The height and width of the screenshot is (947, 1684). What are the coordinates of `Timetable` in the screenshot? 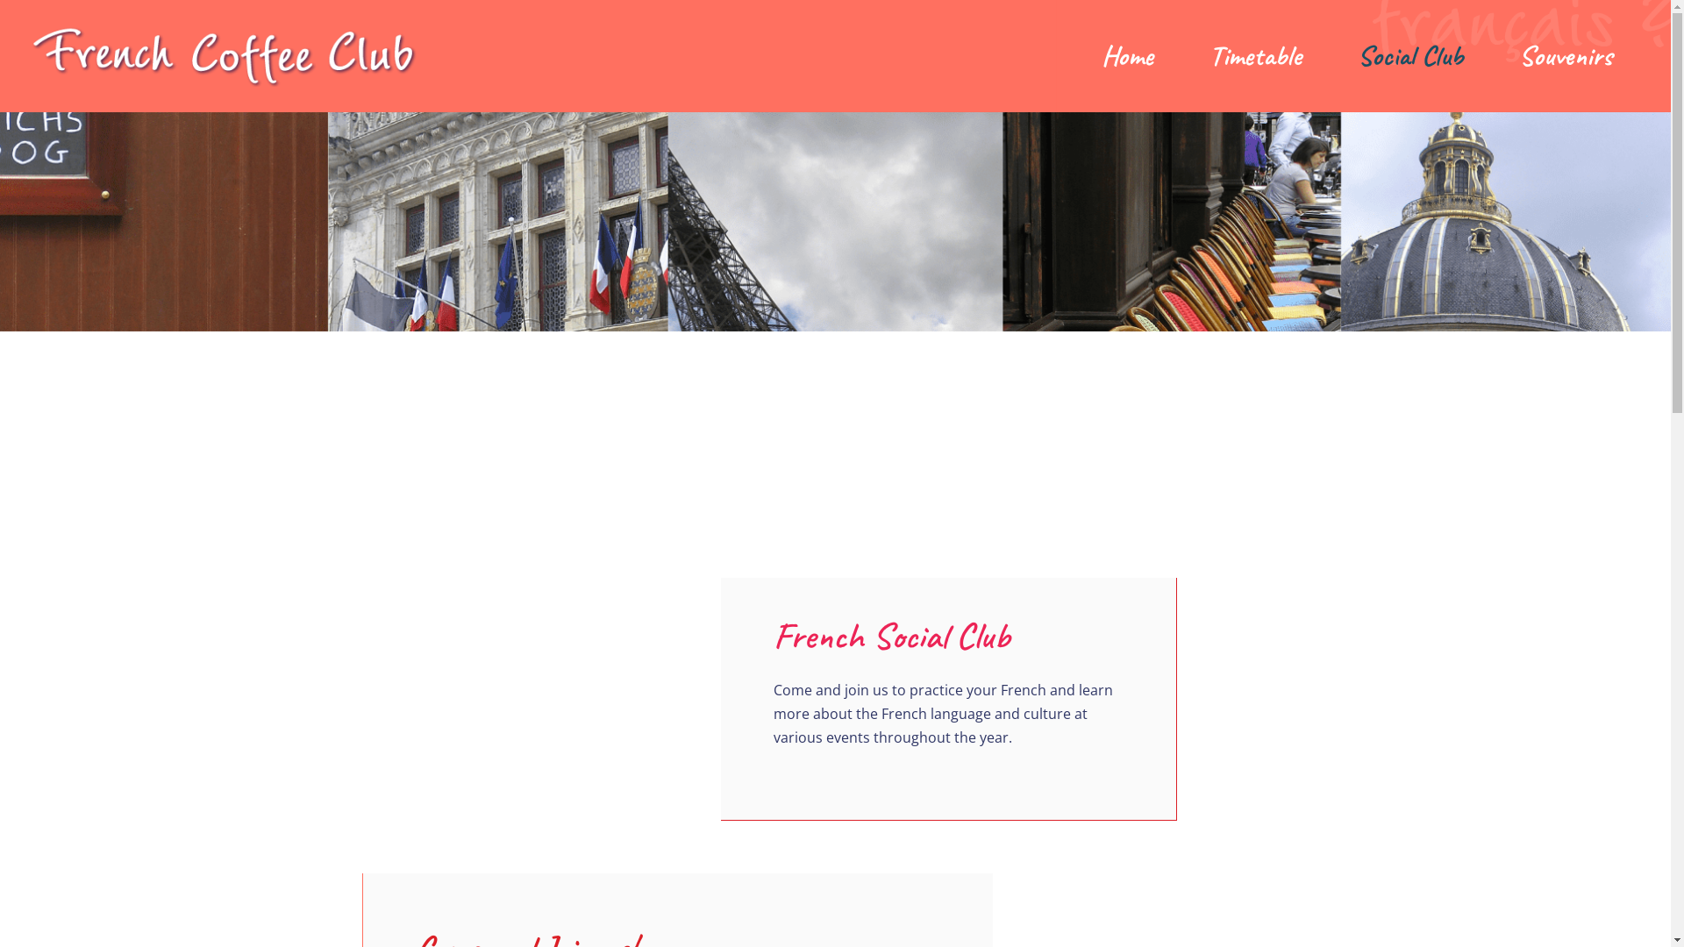 It's located at (1256, 56).